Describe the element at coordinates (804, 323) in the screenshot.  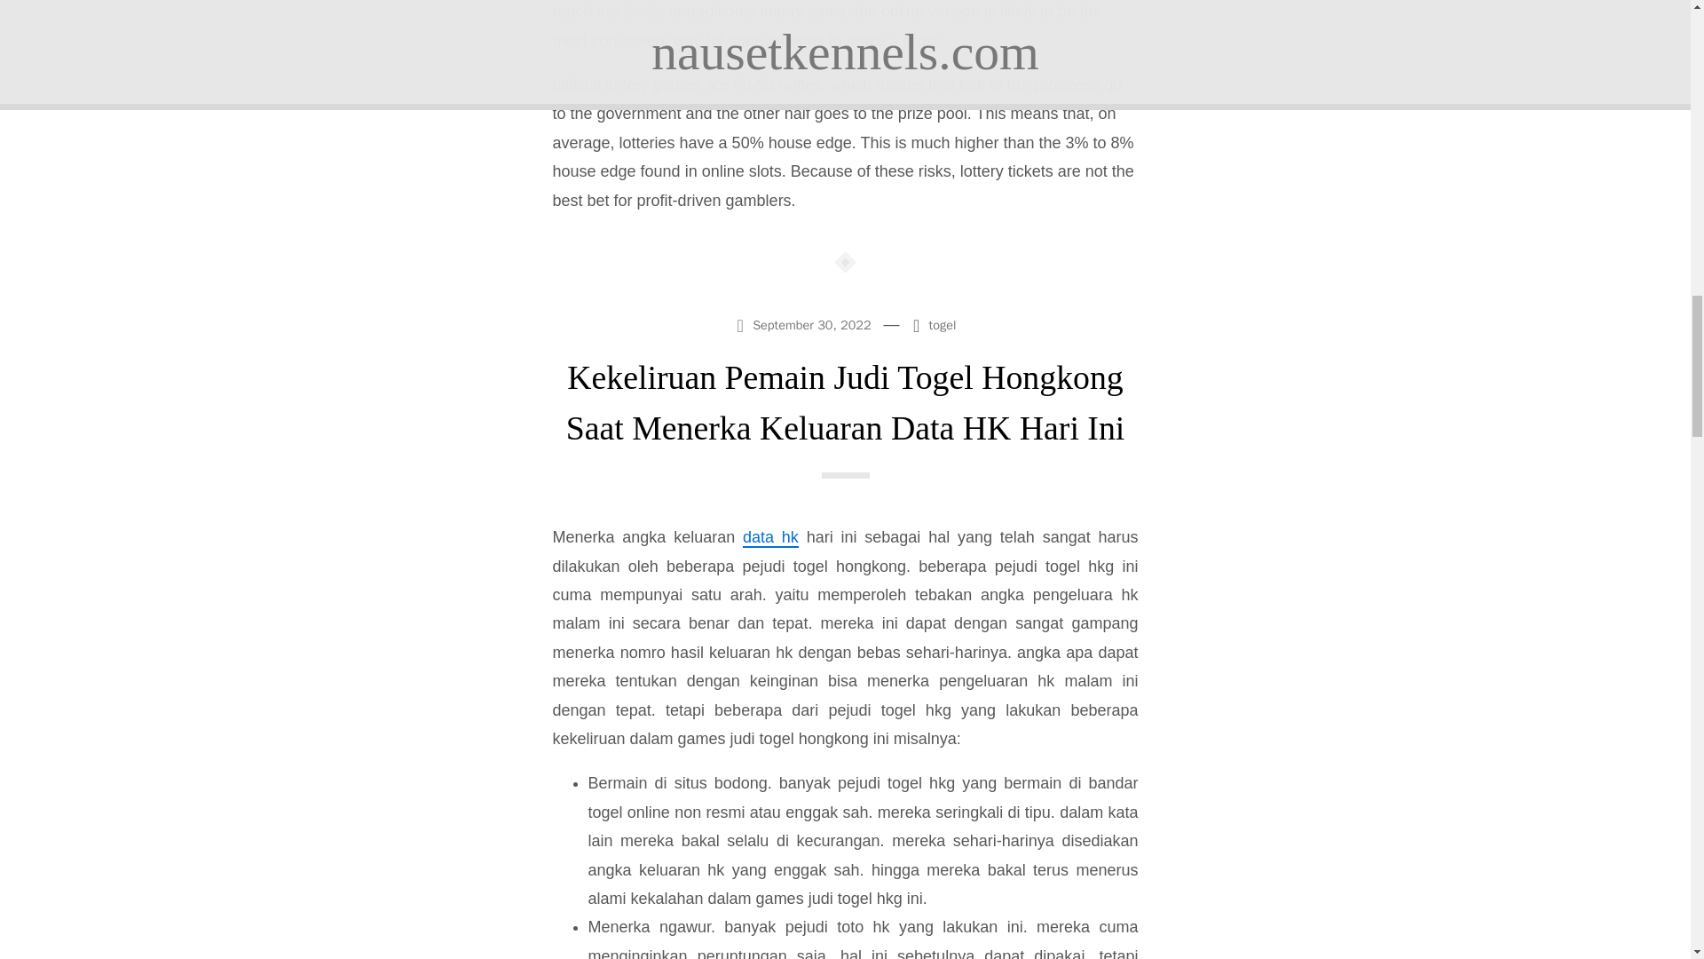
I see `September 30, 2022` at that location.